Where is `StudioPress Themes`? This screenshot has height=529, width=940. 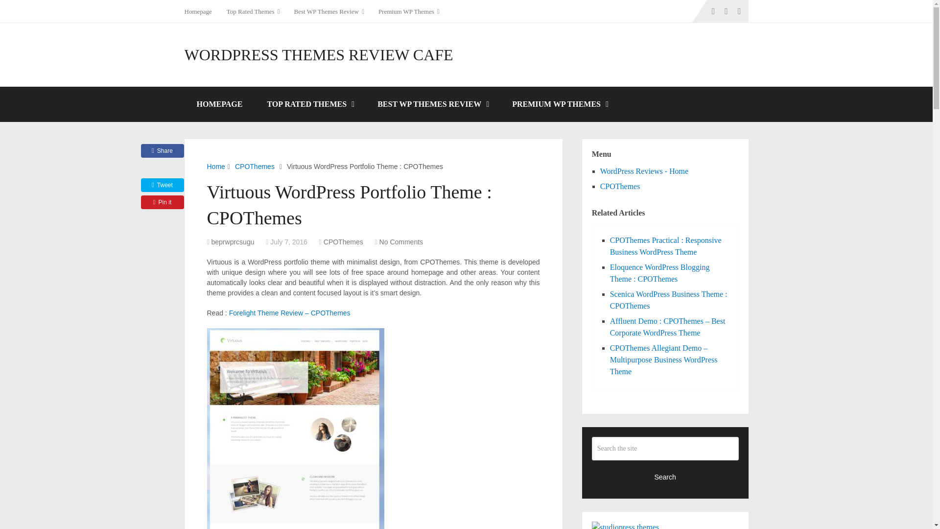
StudioPress Themes is located at coordinates (625, 526).